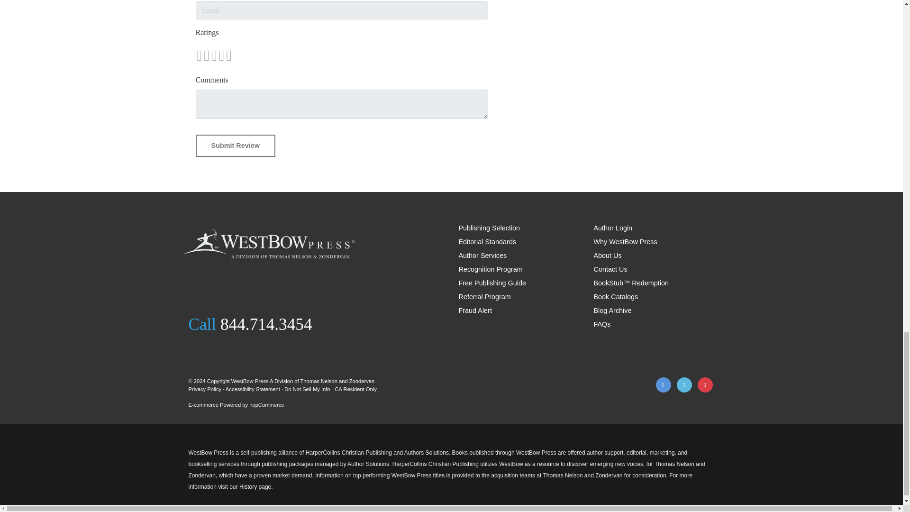 The image size is (910, 512). Describe the element at coordinates (487, 242) in the screenshot. I see `Editorial Standards` at that location.